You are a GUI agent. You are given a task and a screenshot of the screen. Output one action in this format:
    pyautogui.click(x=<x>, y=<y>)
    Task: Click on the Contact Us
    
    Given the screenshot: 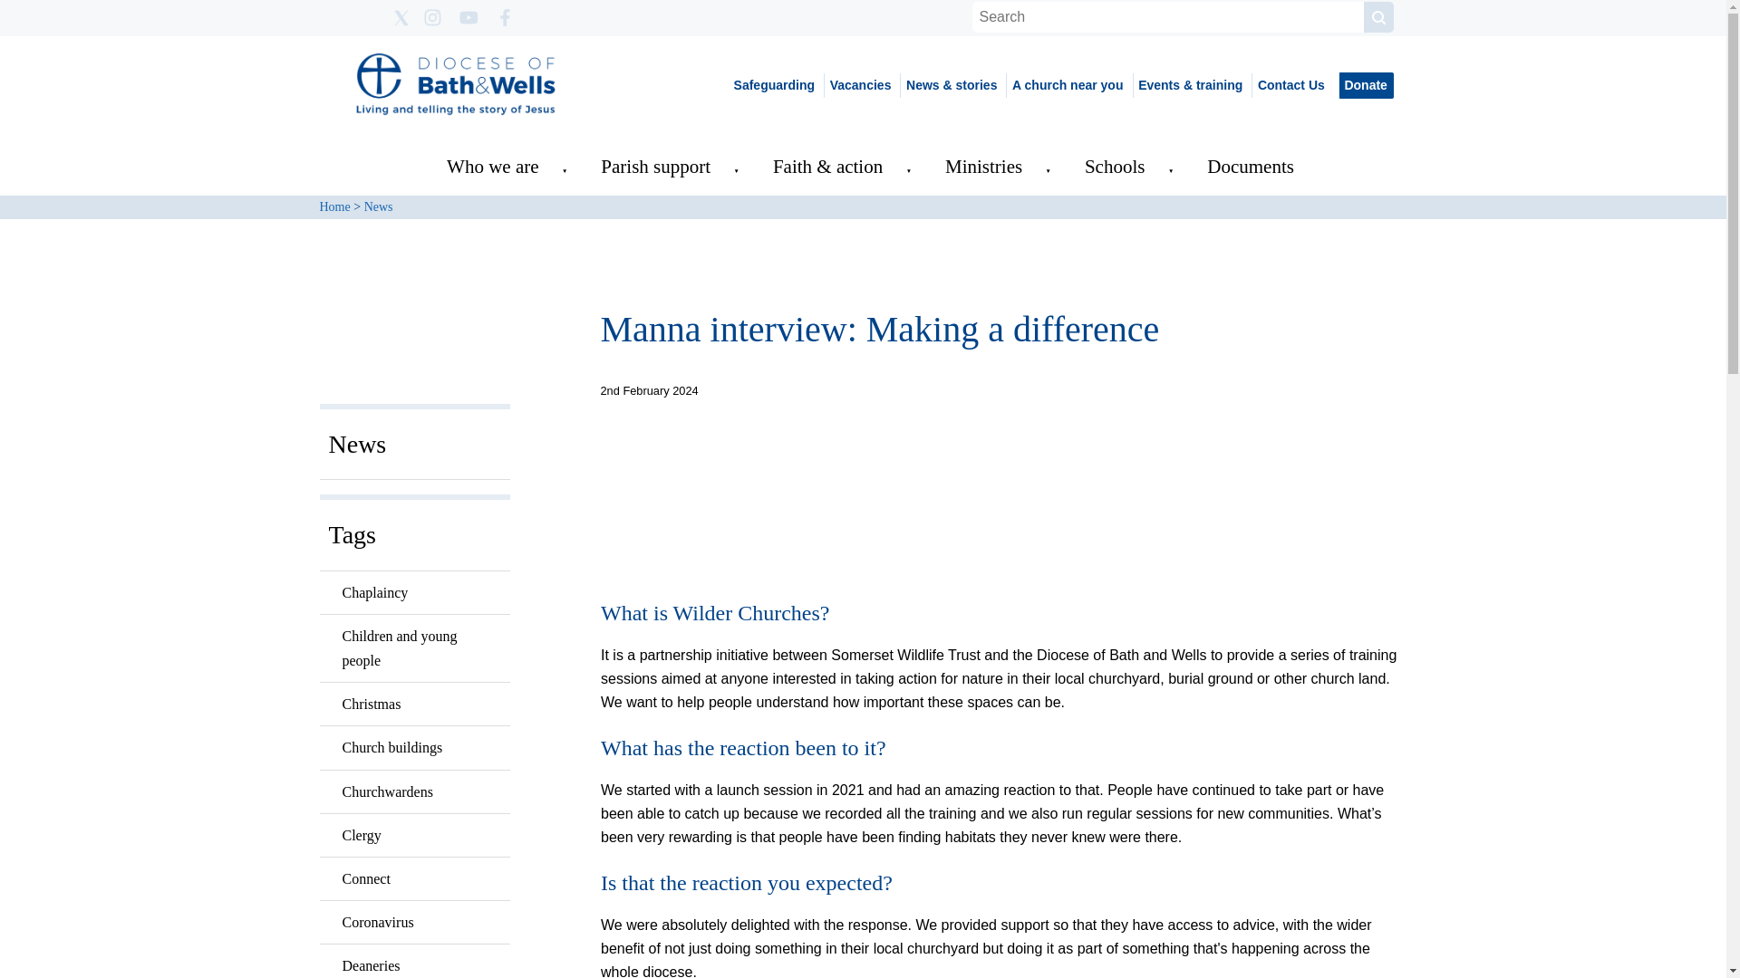 What is the action you would take?
    pyautogui.click(x=1290, y=85)
    